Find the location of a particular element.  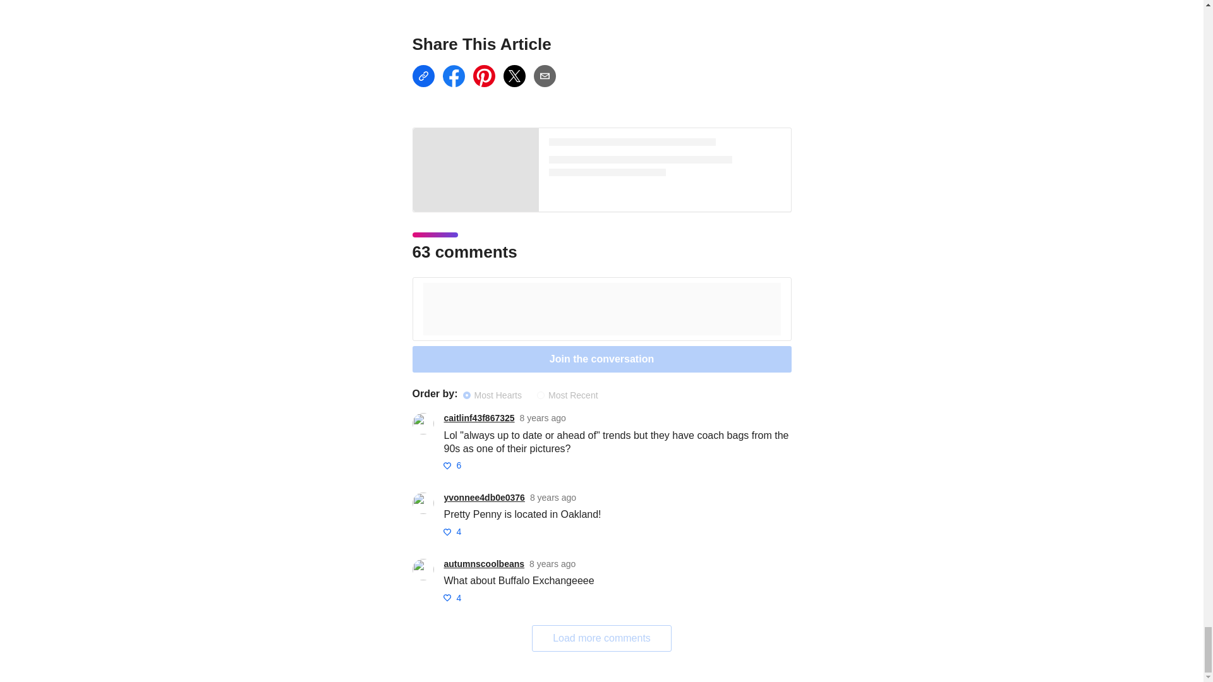

Mail is located at coordinates (545, 76).